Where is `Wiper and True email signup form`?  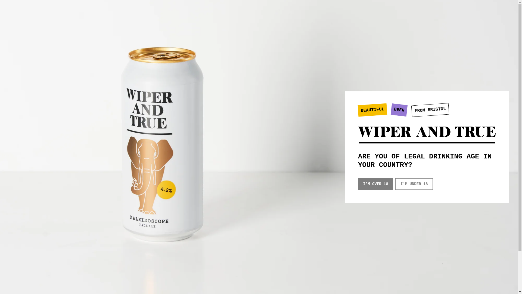
Wiper and True email signup form is located at coordinates (48, 174).